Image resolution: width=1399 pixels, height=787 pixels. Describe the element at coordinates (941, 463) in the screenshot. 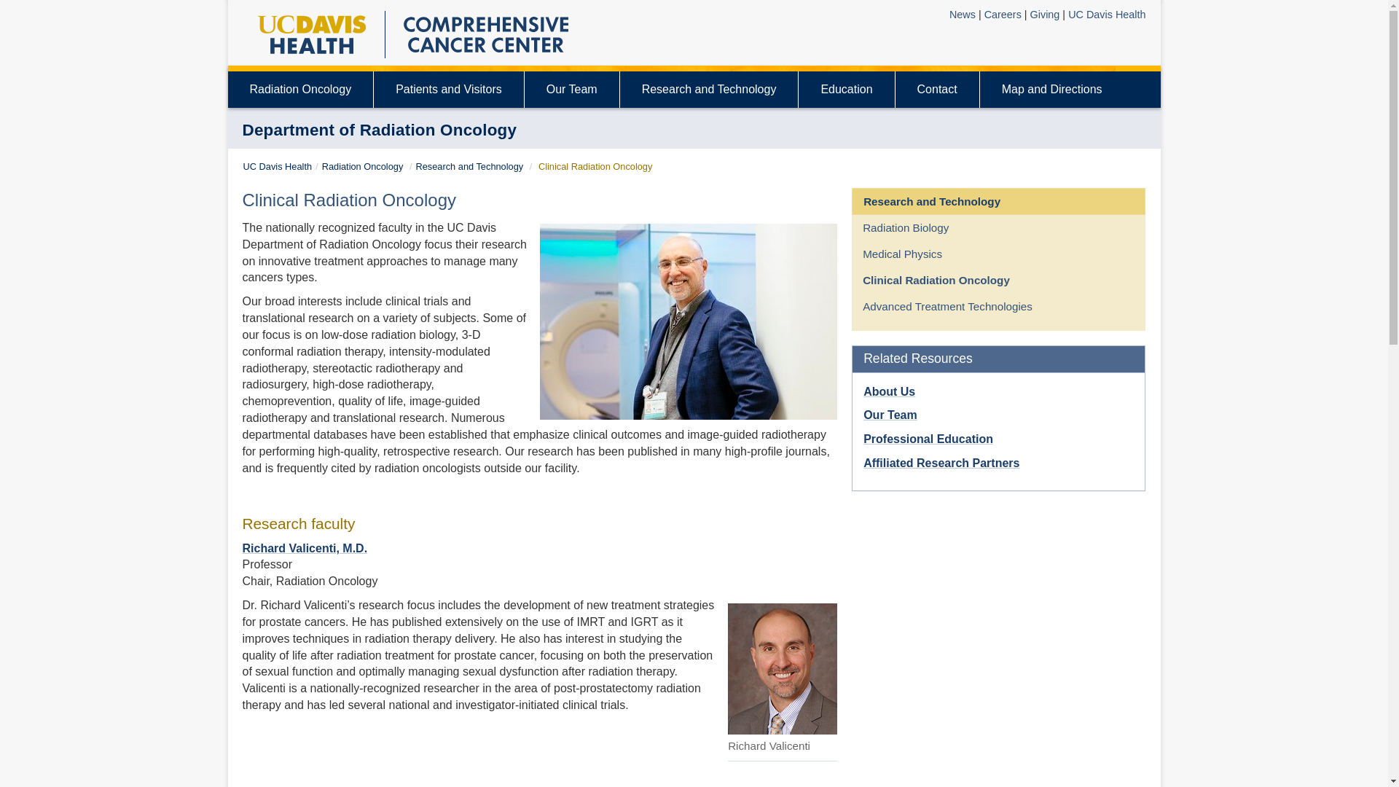

I see `Affiliated Research Partners` at that location.